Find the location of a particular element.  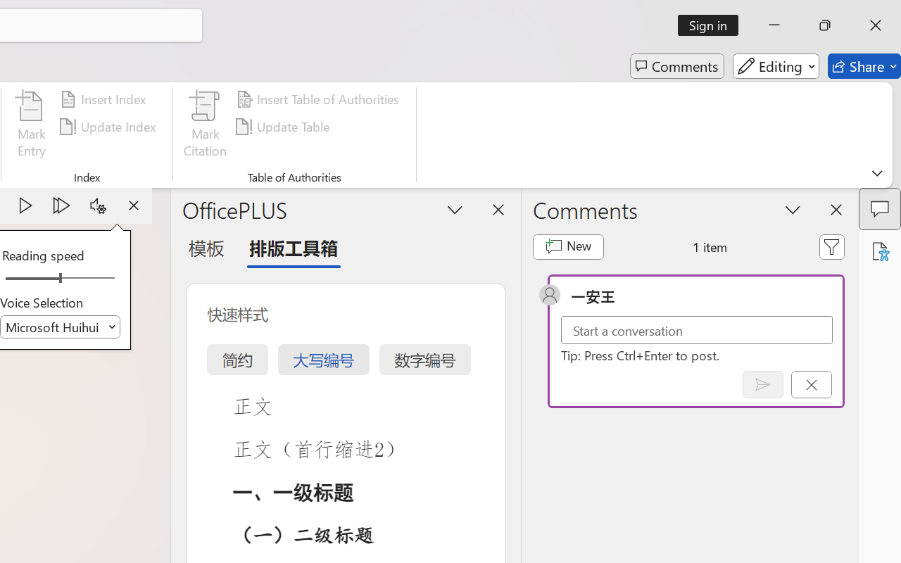

New comment is located at coordinates (567, 246).